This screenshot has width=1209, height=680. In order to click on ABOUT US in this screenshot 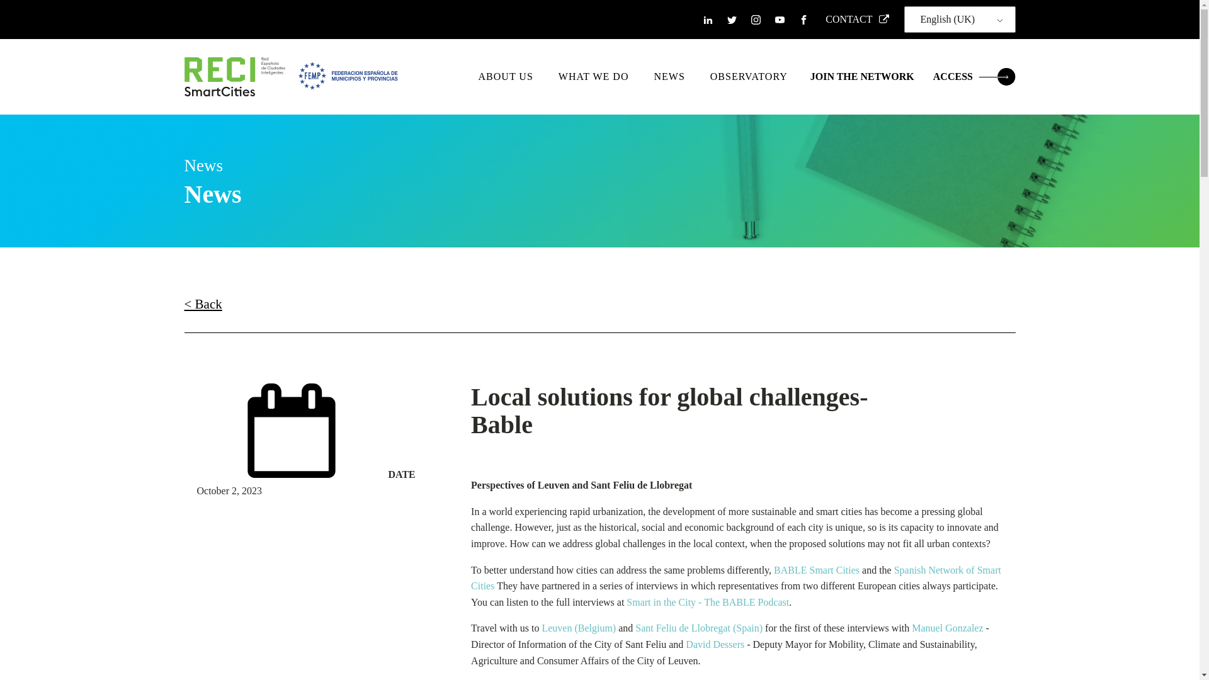, I will do `click(506, 77)`.